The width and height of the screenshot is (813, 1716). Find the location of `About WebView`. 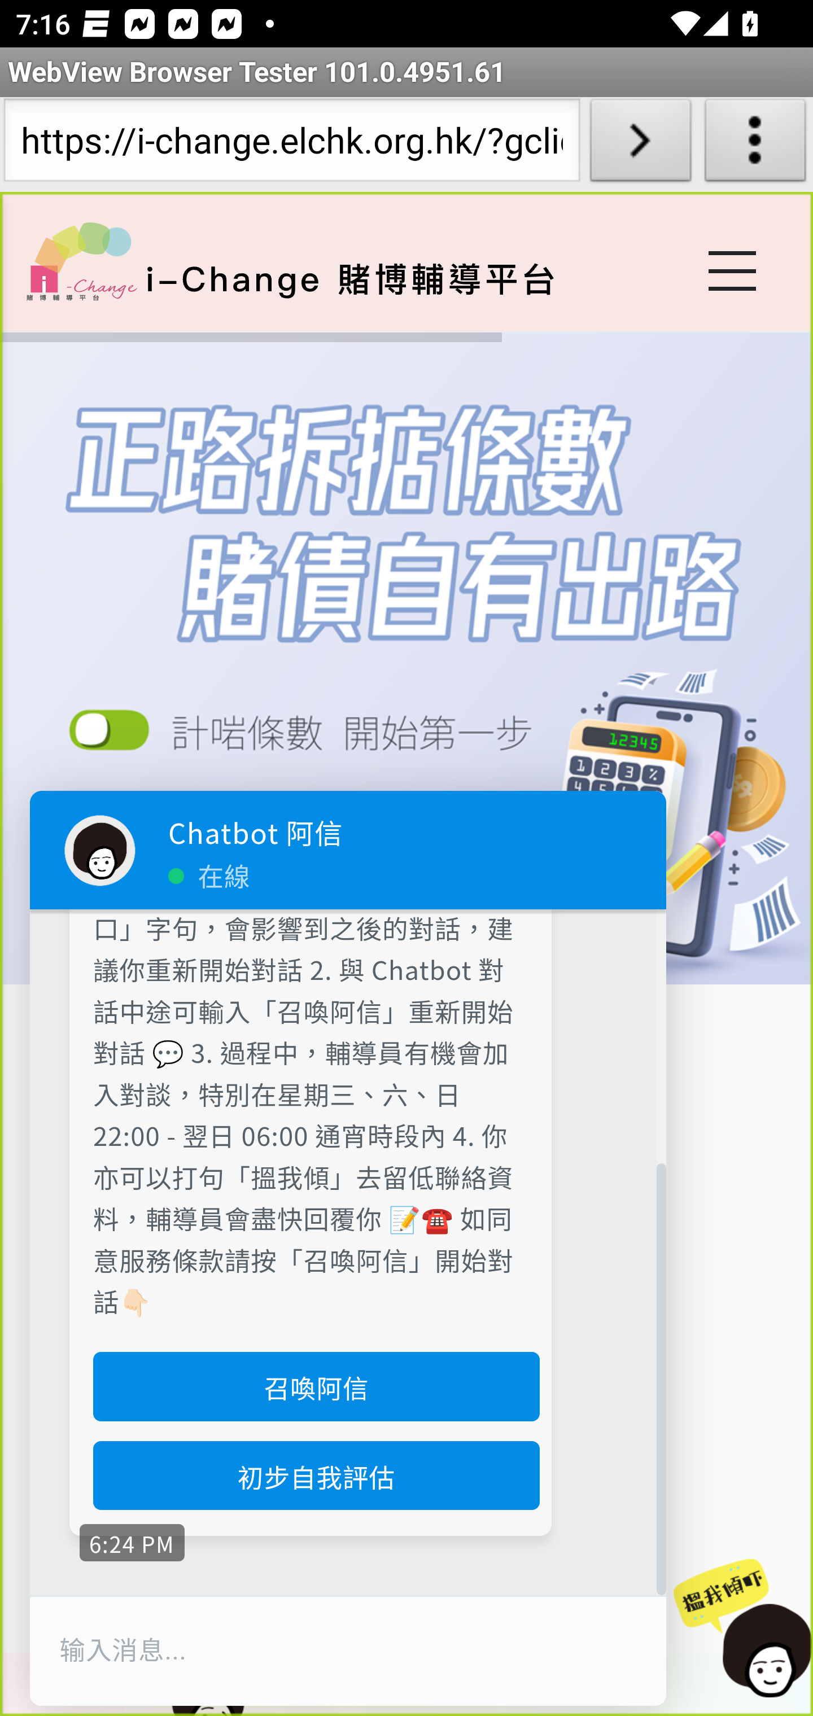

About WebView is located at coordinates (755, 145).